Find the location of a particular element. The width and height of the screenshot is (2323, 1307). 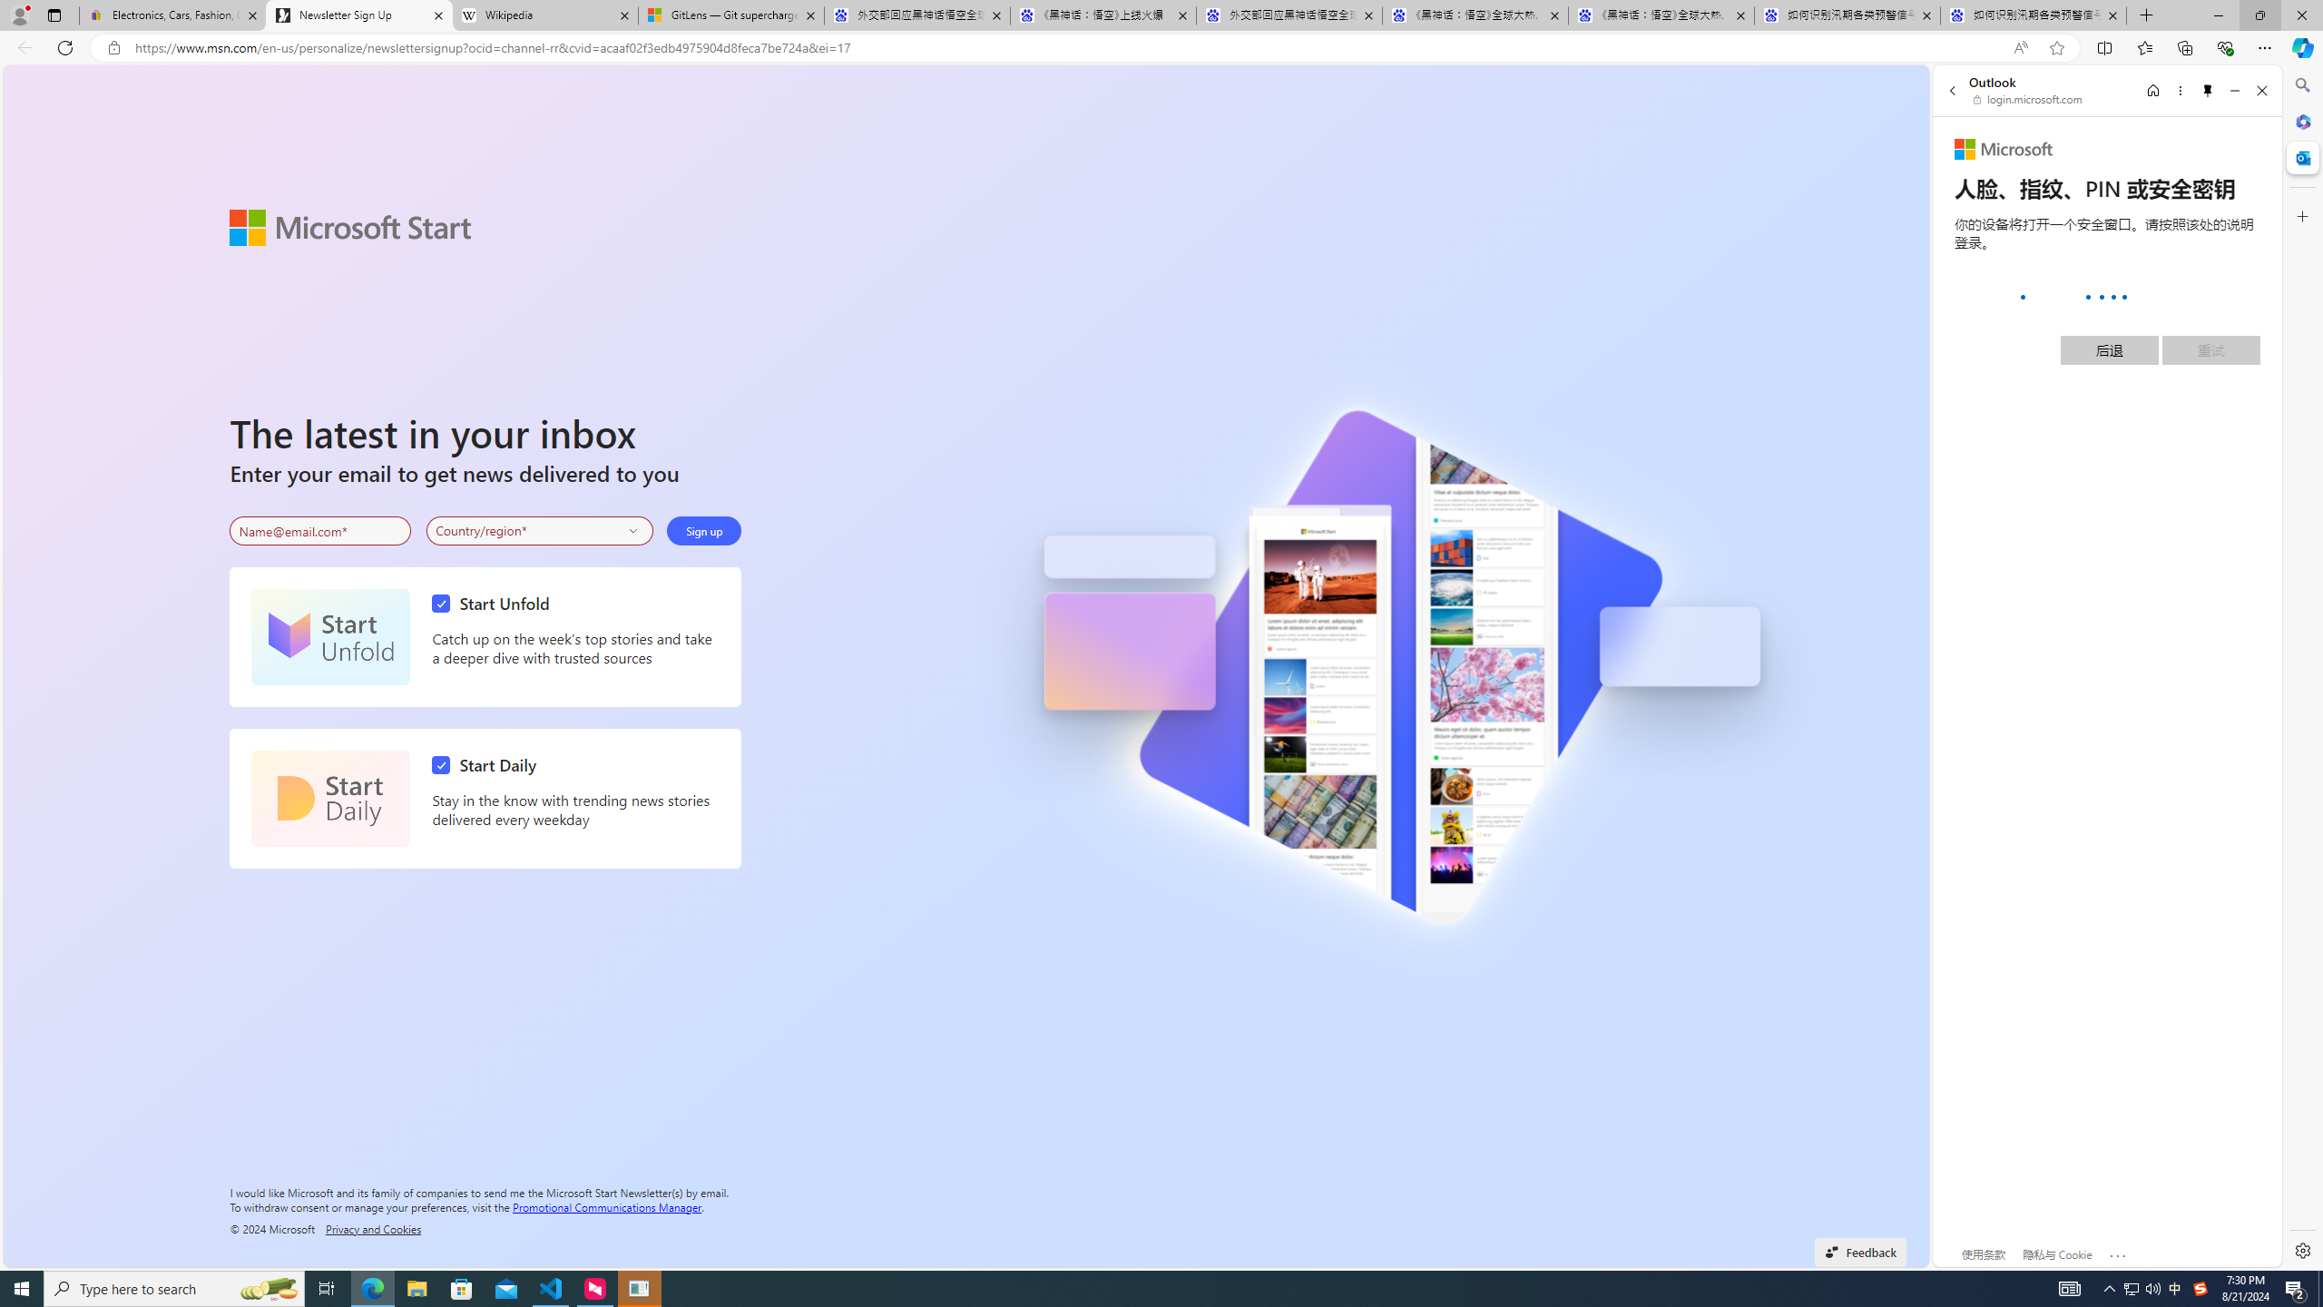

Start Unfold is located at coordinates (495, 604).